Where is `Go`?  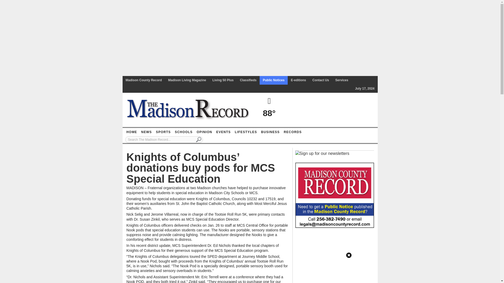 Go is located at coordinates (199, 139).